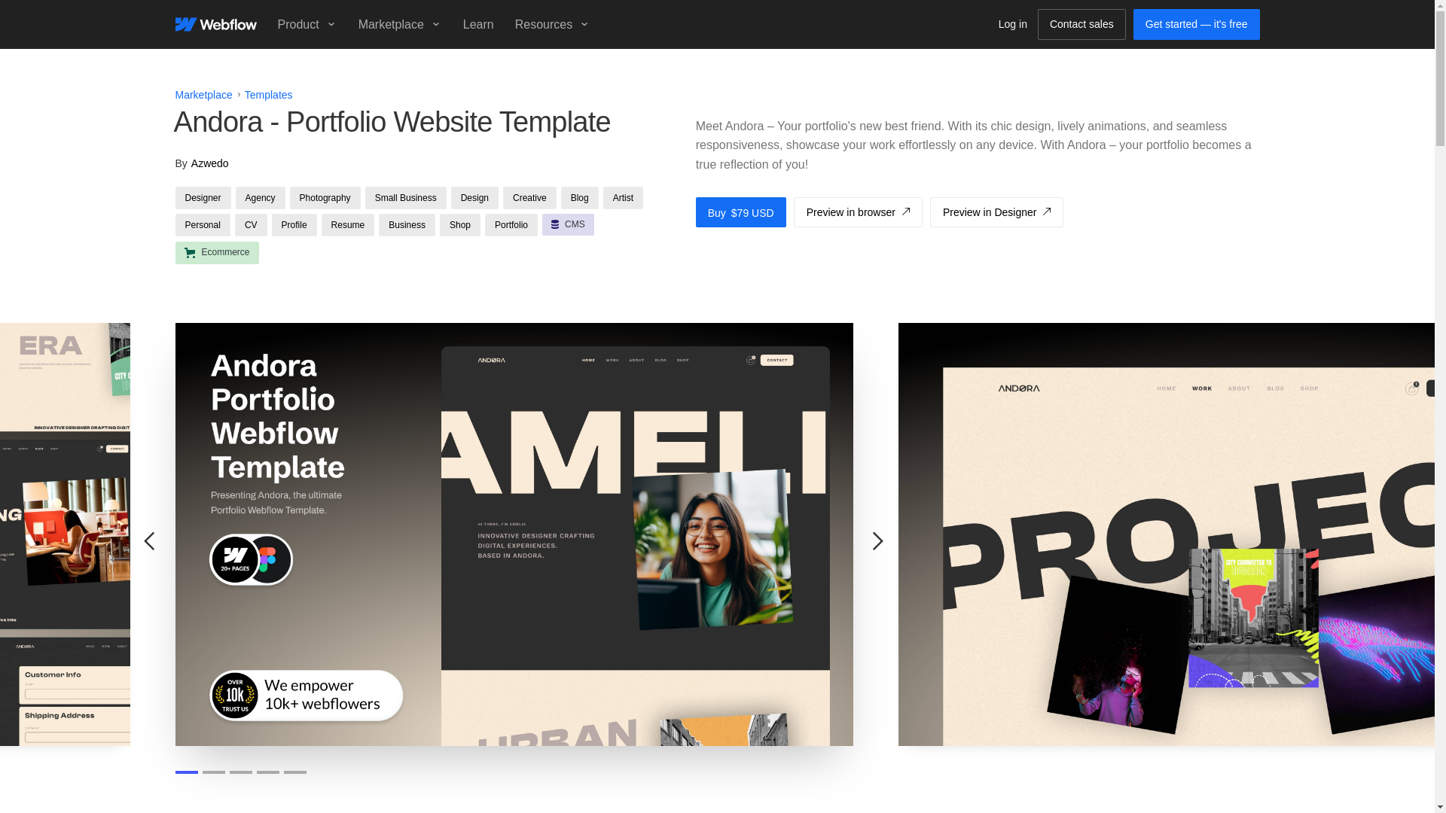 This screenshot has width=1446, height=813. Describe the element at coordinates (203, 95) in the screenshot. I see `Marketplace` at that location.